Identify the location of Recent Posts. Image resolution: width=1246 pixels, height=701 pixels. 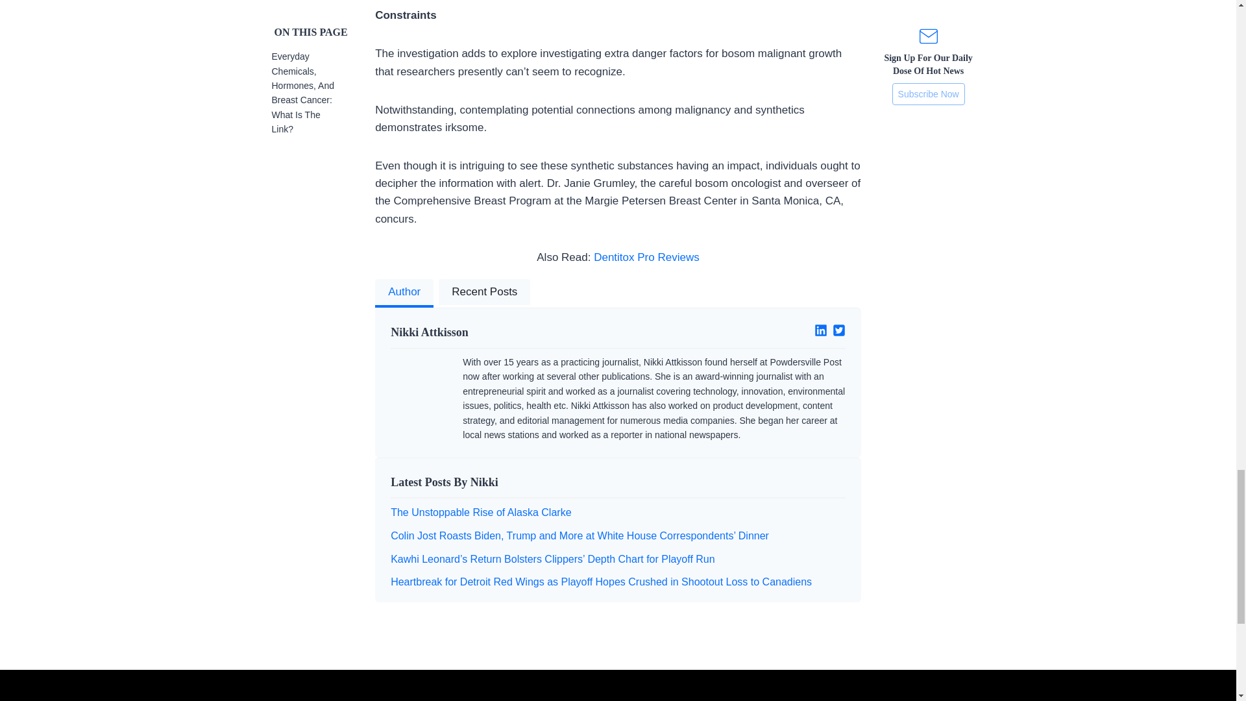
(484, 293).